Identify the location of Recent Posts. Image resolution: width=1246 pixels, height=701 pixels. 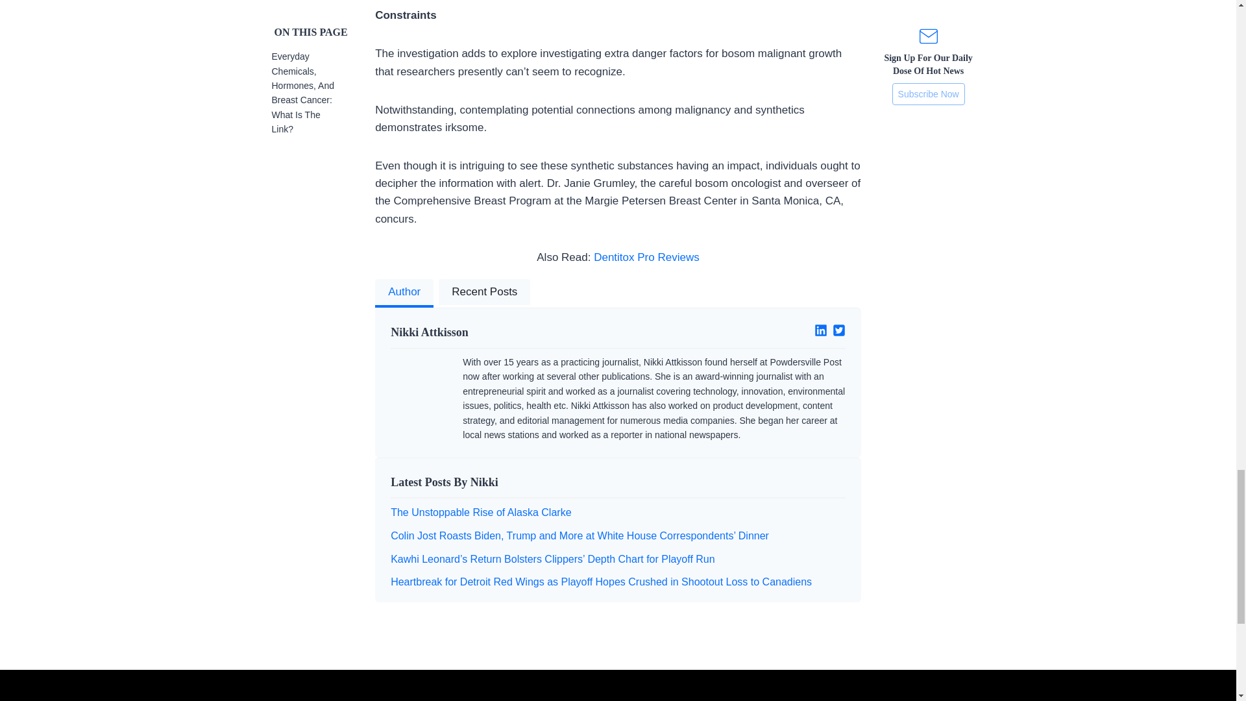
(484, 293).